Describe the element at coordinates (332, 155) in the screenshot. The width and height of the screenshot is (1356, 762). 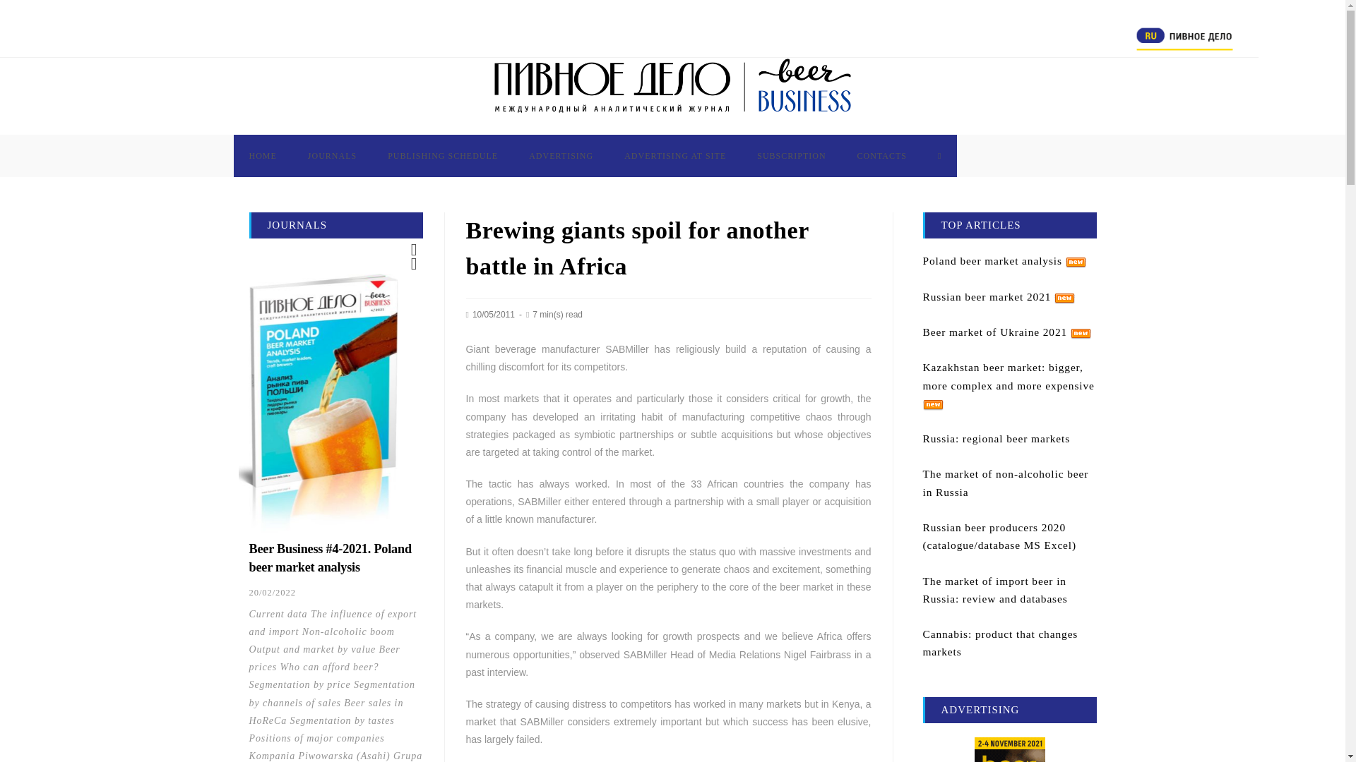
I see `JOURNALS` at that location.